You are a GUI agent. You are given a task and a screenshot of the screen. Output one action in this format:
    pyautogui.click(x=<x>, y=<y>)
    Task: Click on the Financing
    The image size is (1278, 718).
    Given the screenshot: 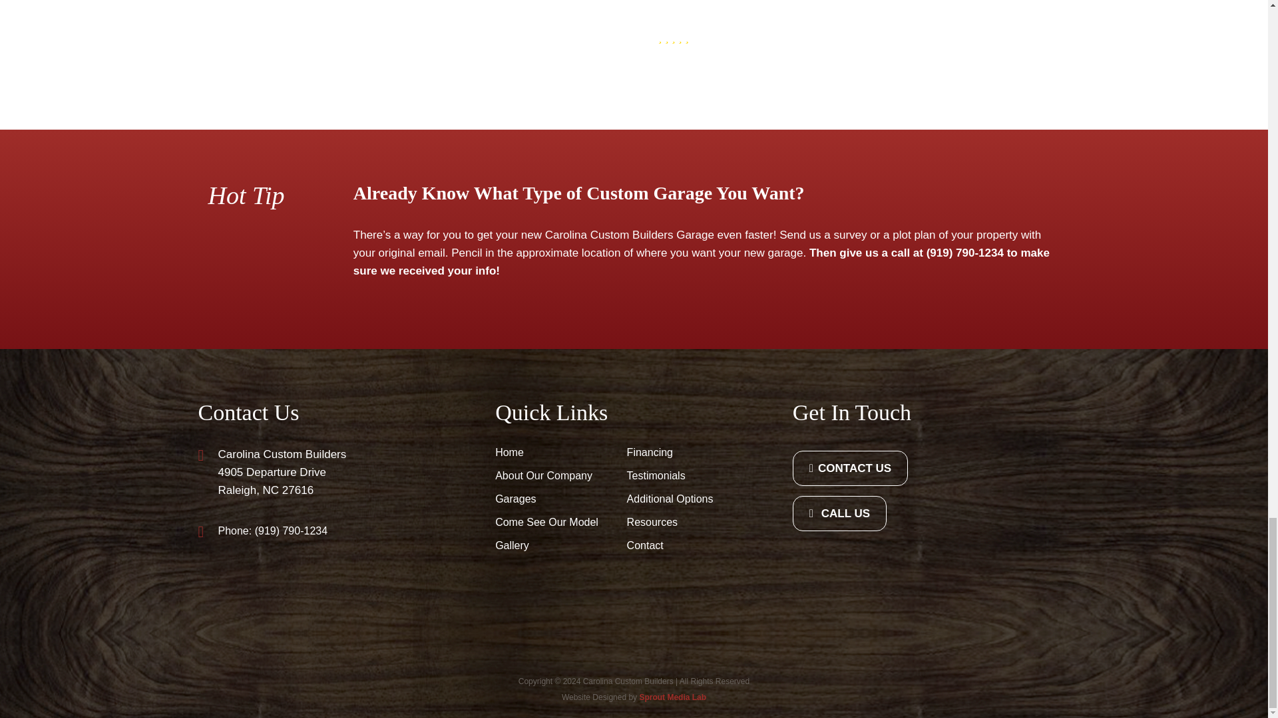 What is the action you would take?
    pyautogui.click(x=686, y=452)
    